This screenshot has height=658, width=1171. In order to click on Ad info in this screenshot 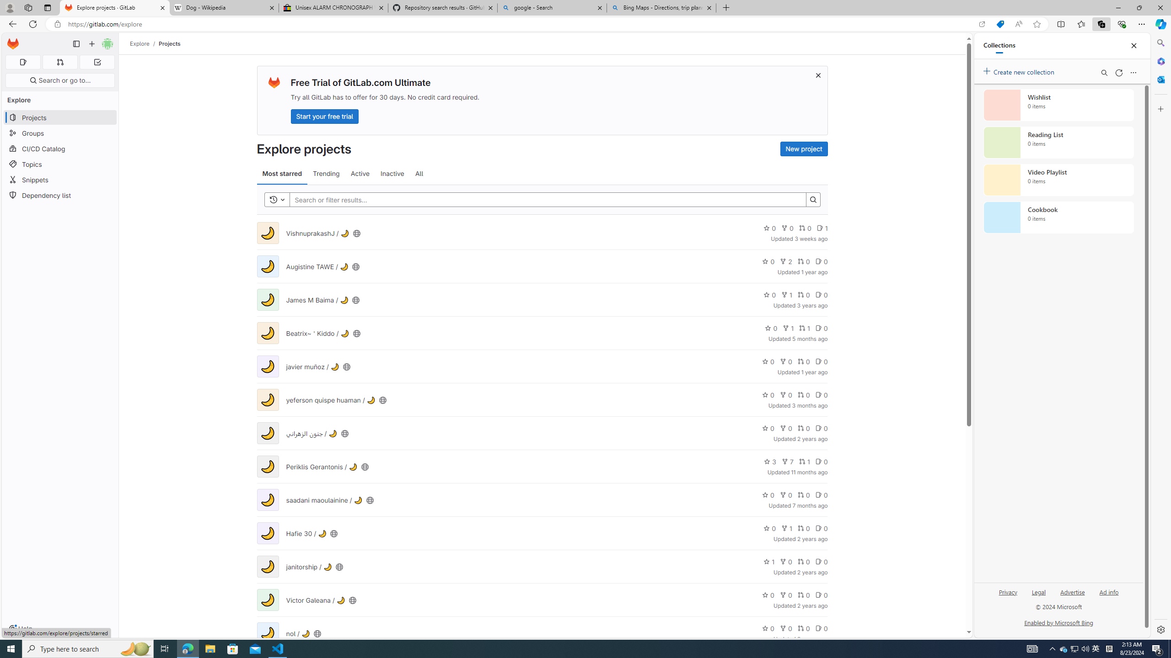, I will do `click(1109, 591)`.